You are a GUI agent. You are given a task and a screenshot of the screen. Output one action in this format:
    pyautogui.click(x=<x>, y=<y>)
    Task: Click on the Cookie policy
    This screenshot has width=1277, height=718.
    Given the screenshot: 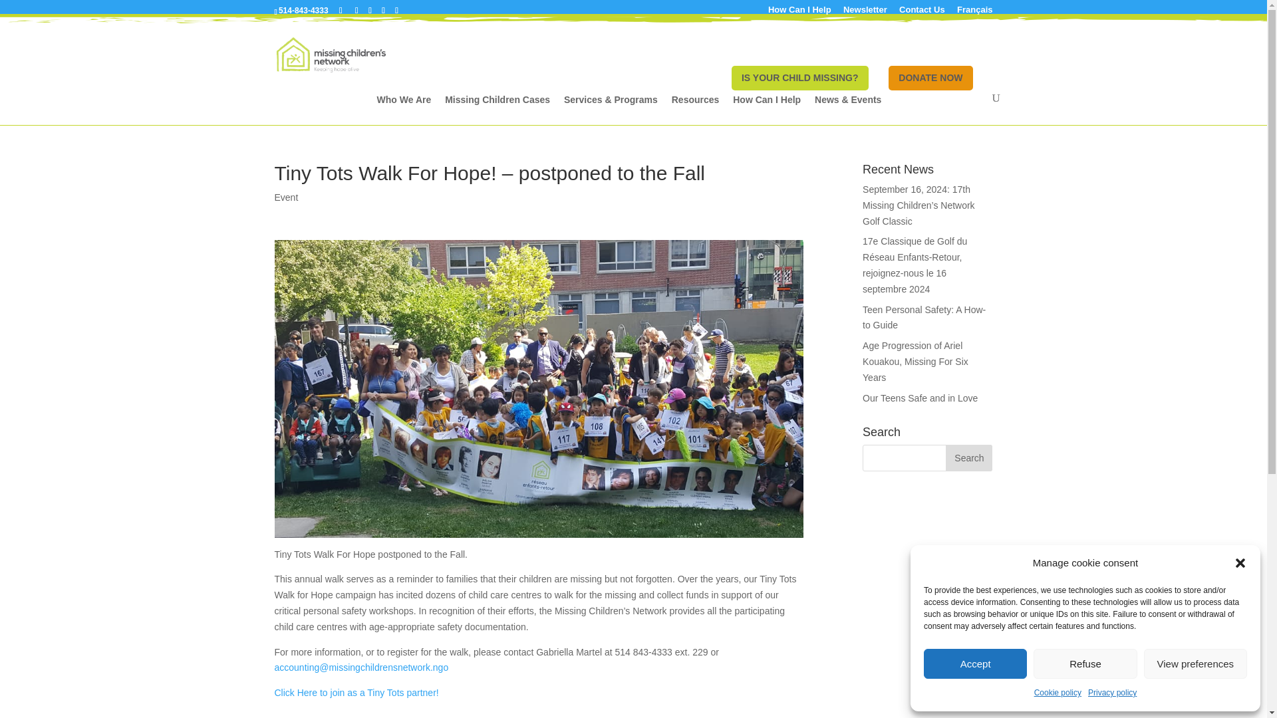 What is the action you would take?
    pyautogui.click(x=1058, y=693)
    